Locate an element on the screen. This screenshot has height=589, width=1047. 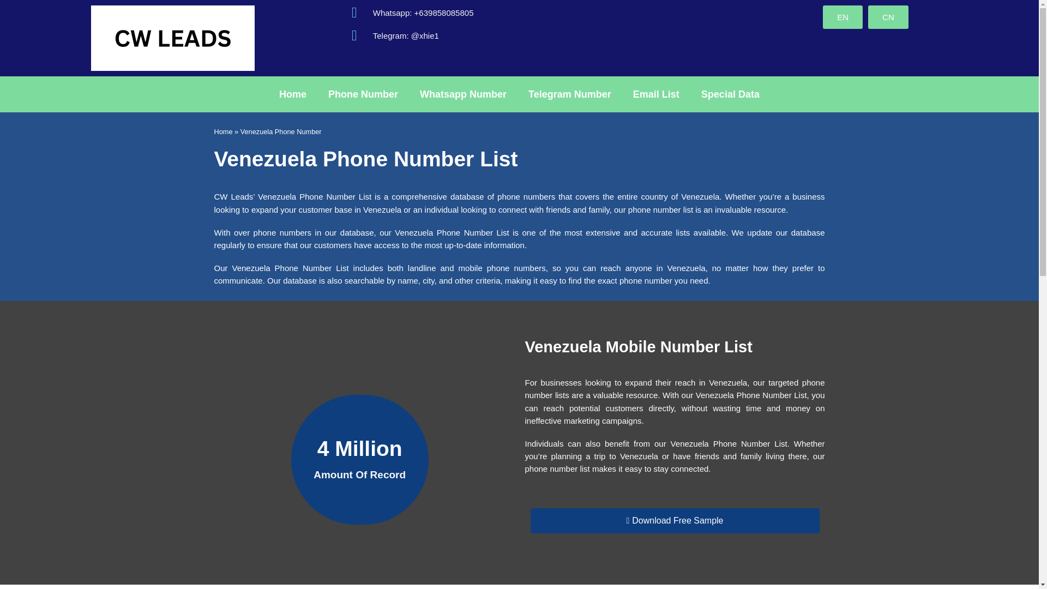
Telegram Number is located at coordinates (569, 94).